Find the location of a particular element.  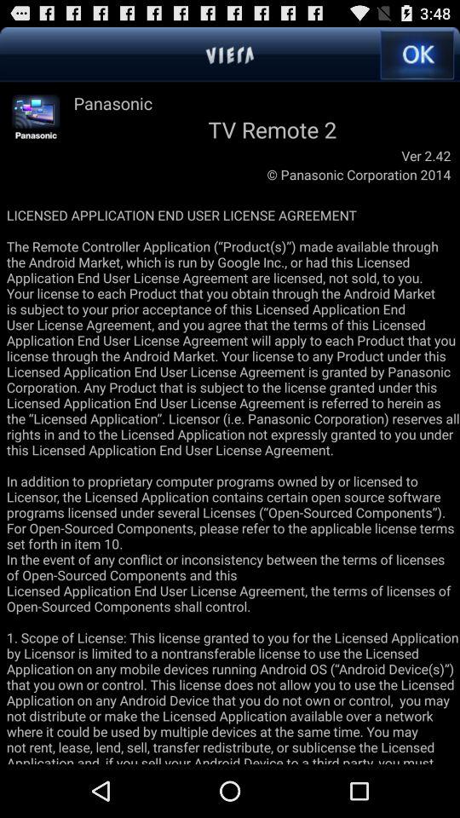

ok button is located at coordinates (417, 55).